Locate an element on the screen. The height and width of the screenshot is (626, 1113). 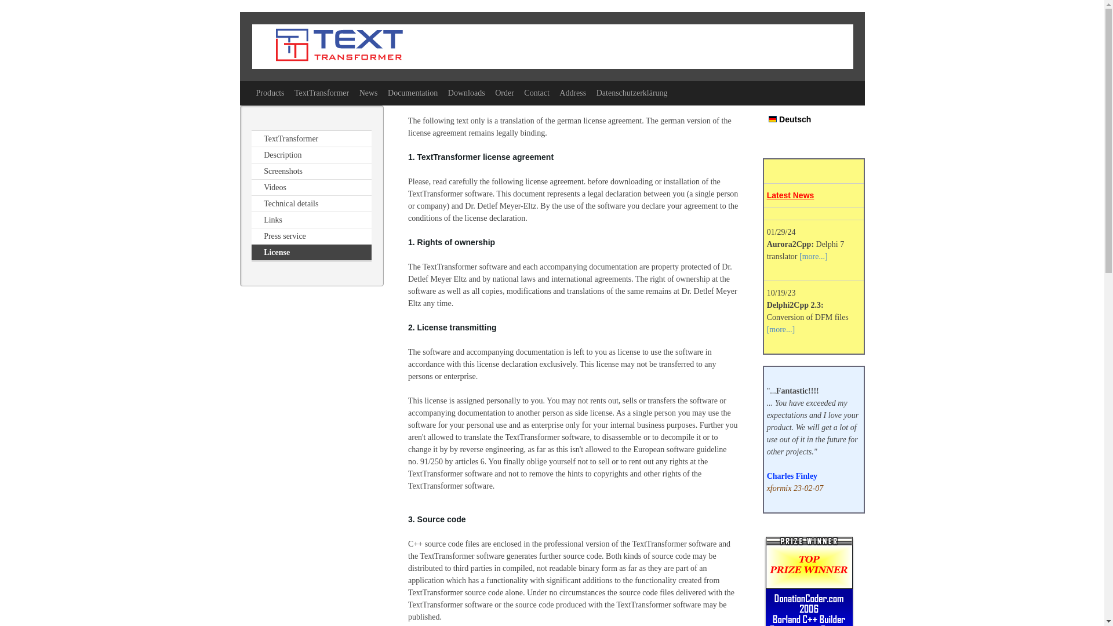
Order is located at coordinates (504, 93).